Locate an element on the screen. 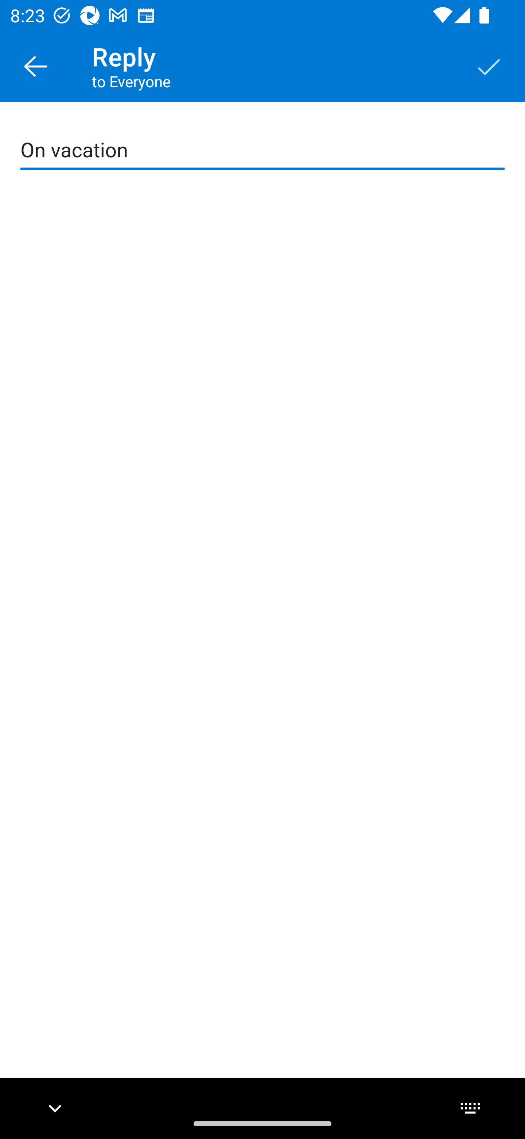 The width and height of the screenshot is (525, 1139). Save is located at coordinates (489, 66).